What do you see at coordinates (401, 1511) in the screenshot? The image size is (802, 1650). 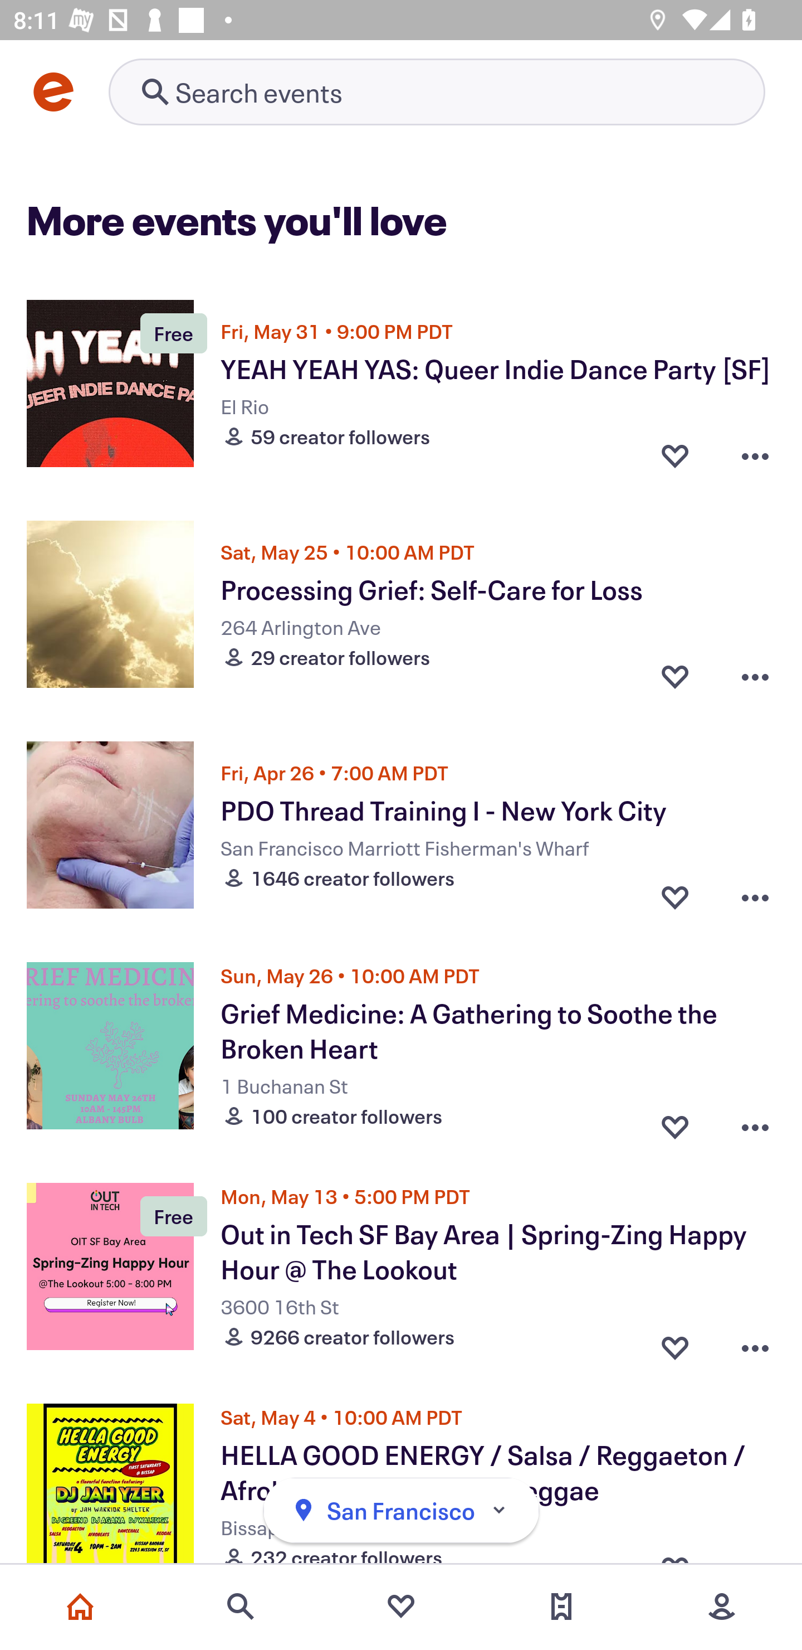 I see `San Francisco` at bounding box center [401, 1511].